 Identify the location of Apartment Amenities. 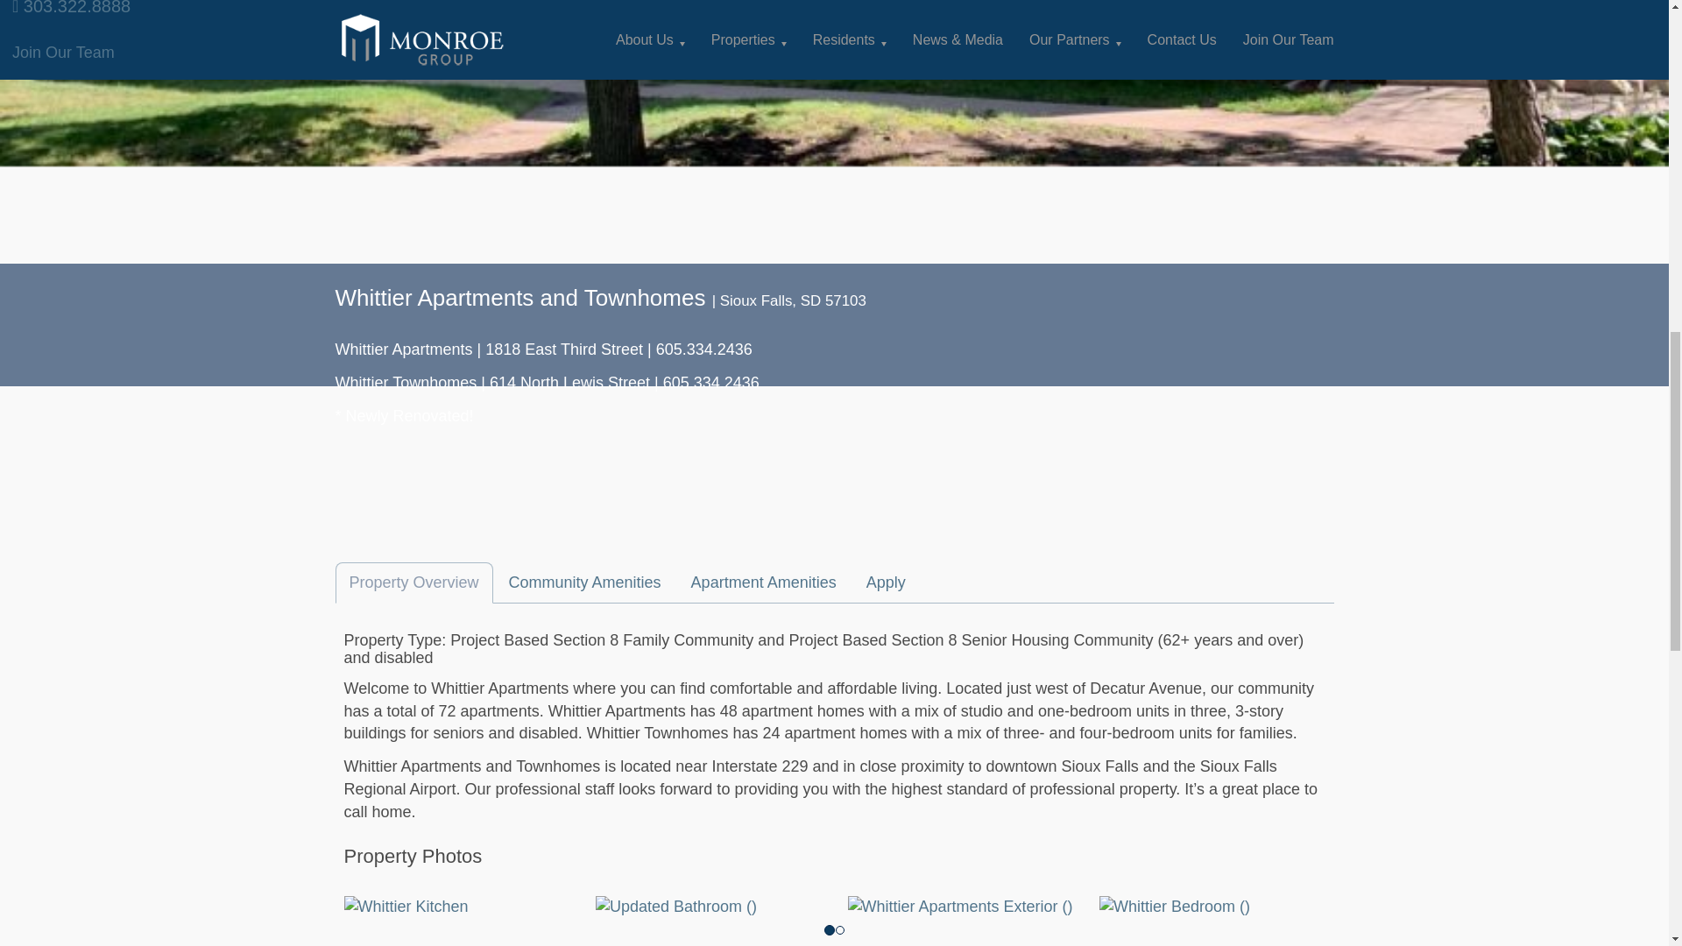
(764, 583).